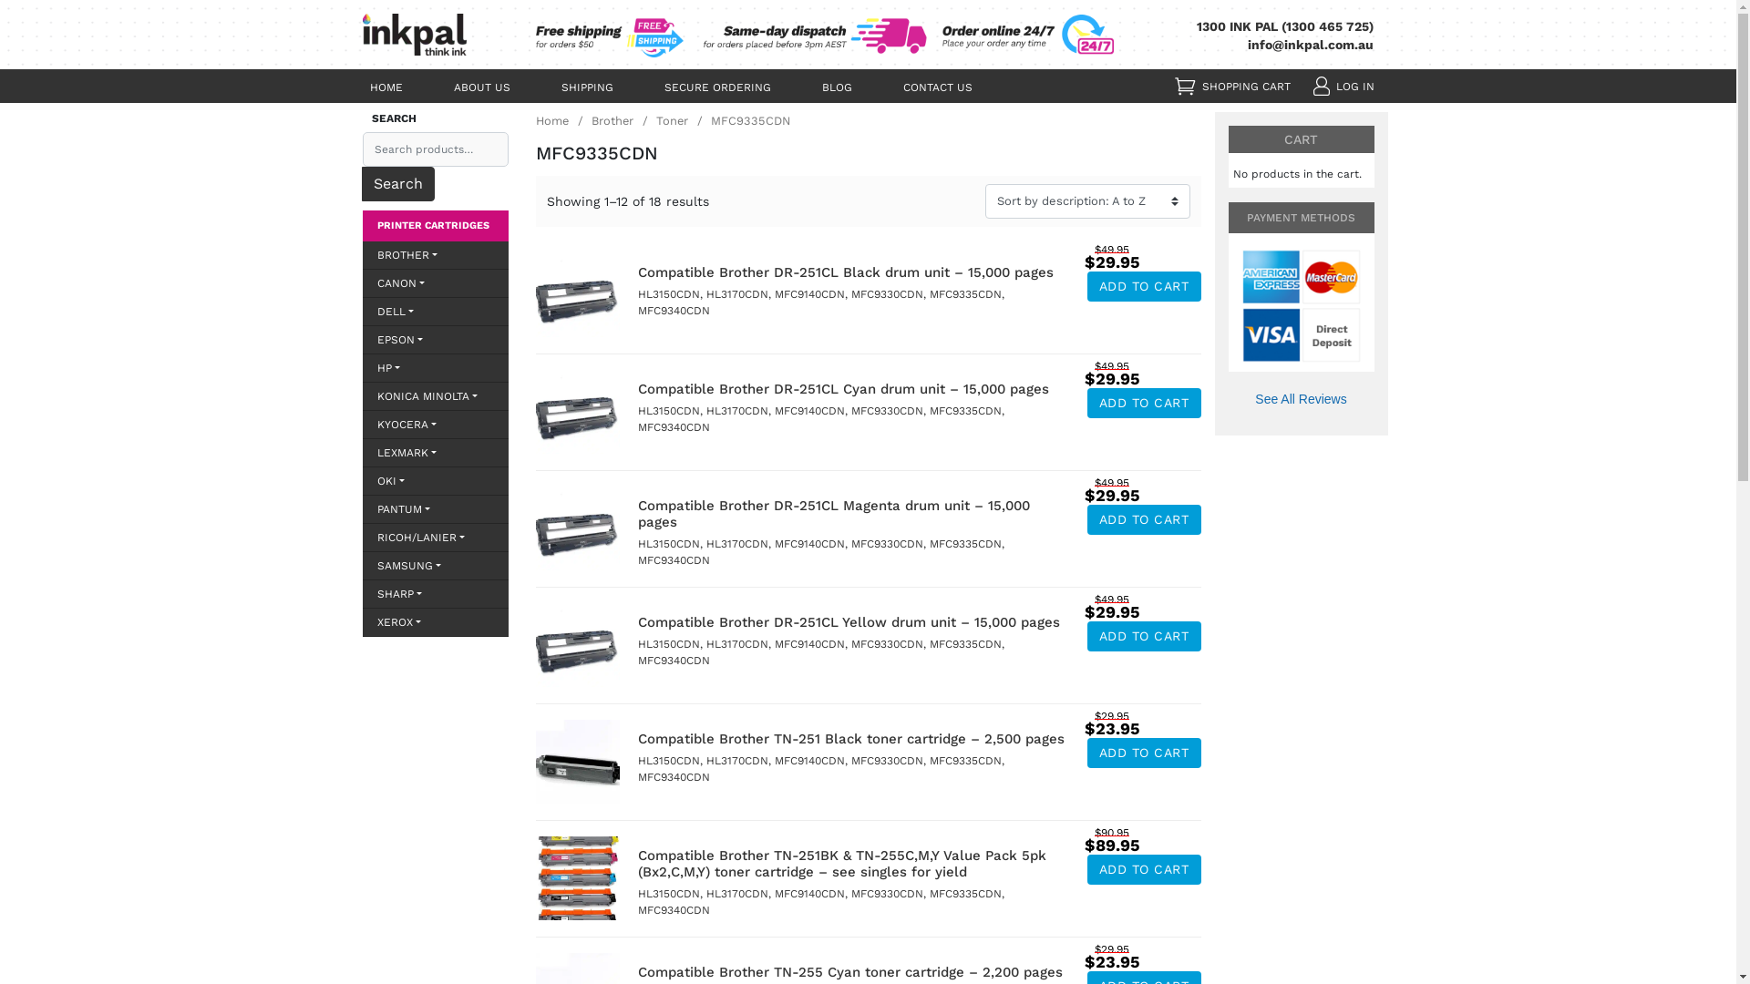 This screenshot has height=984, width=1750. What do you see at coordinates (397, 184) in the screenshot?
I see `Search` at bounding box center [397, 184].